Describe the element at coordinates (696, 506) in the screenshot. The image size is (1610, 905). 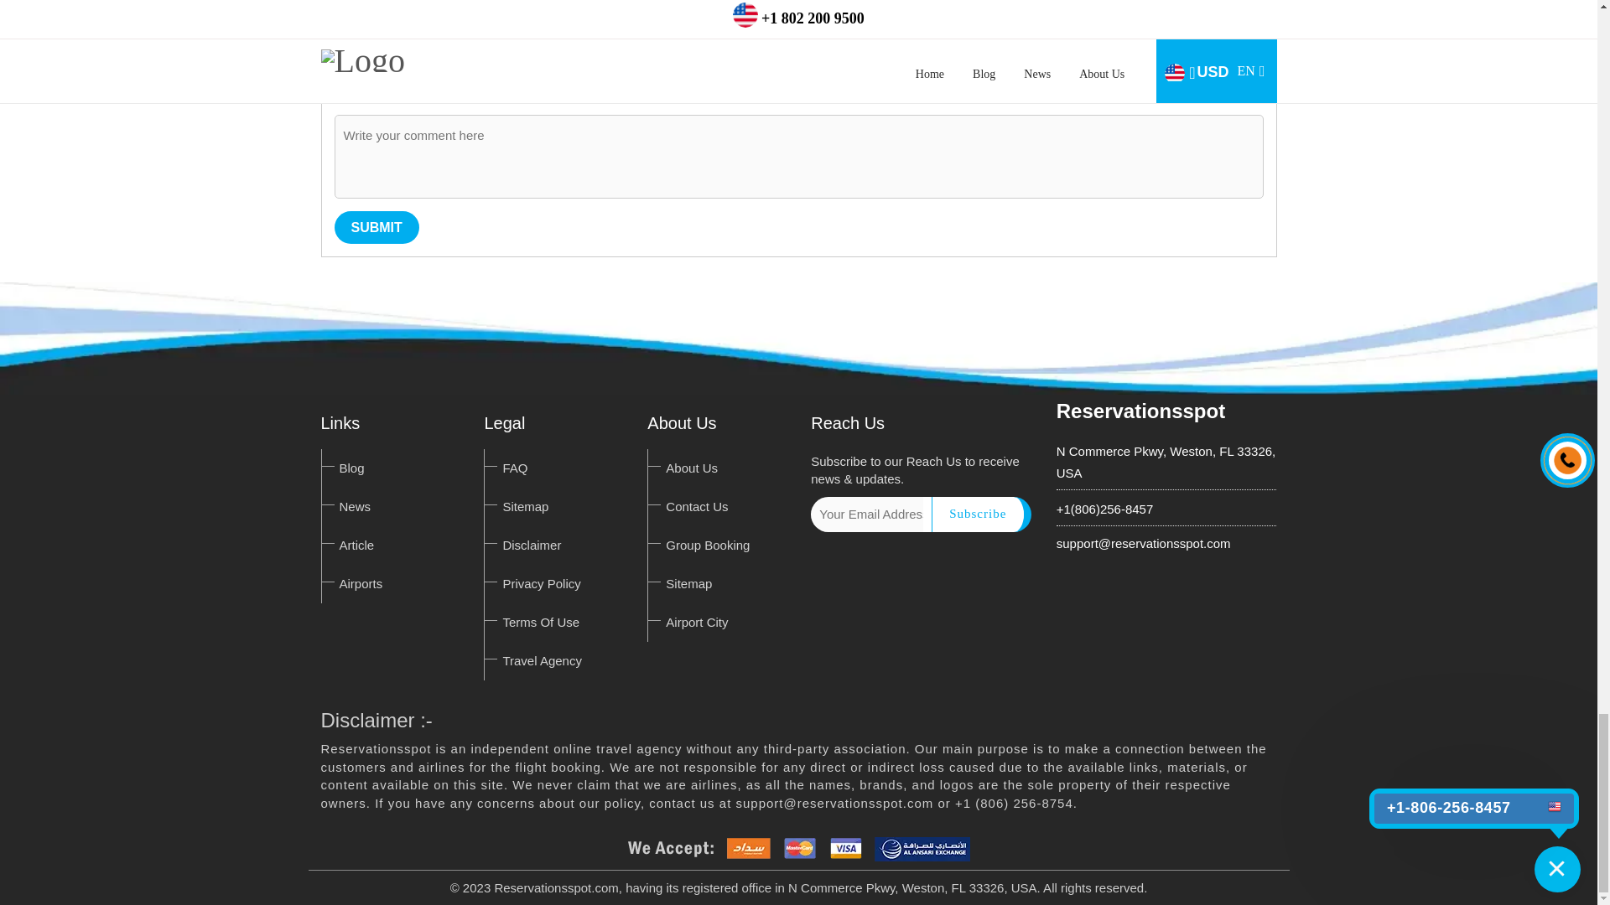
I see `Contact Us` at that location.